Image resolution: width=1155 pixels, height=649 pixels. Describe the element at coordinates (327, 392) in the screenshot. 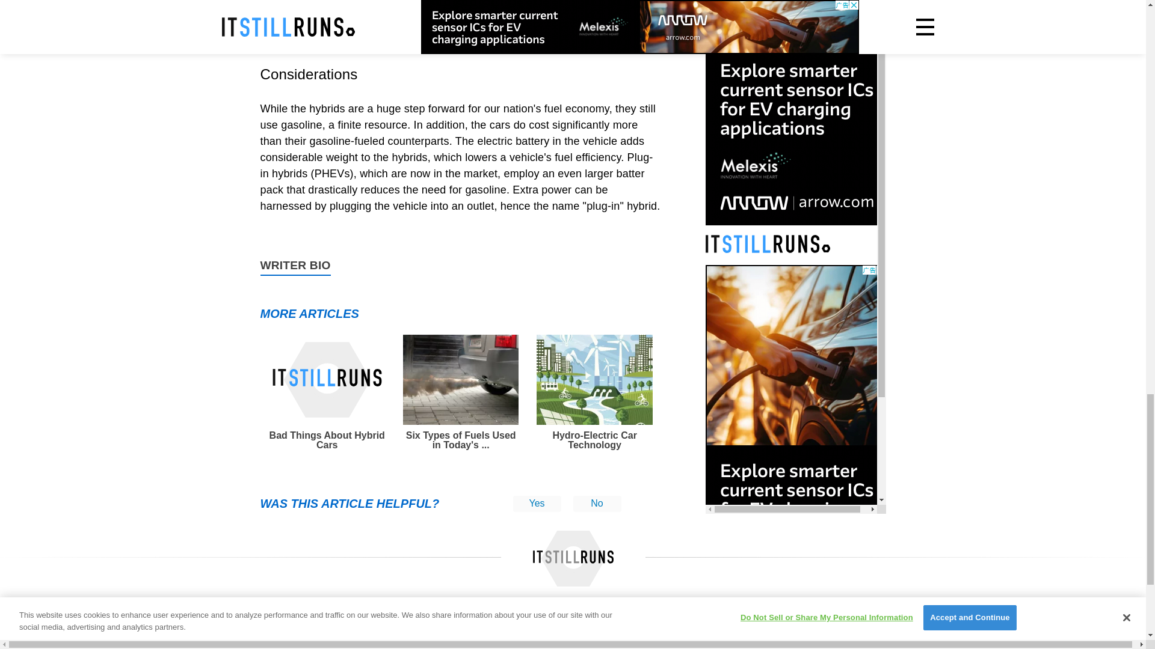

I see `Bad Things About Hybrid Cars` at that location.